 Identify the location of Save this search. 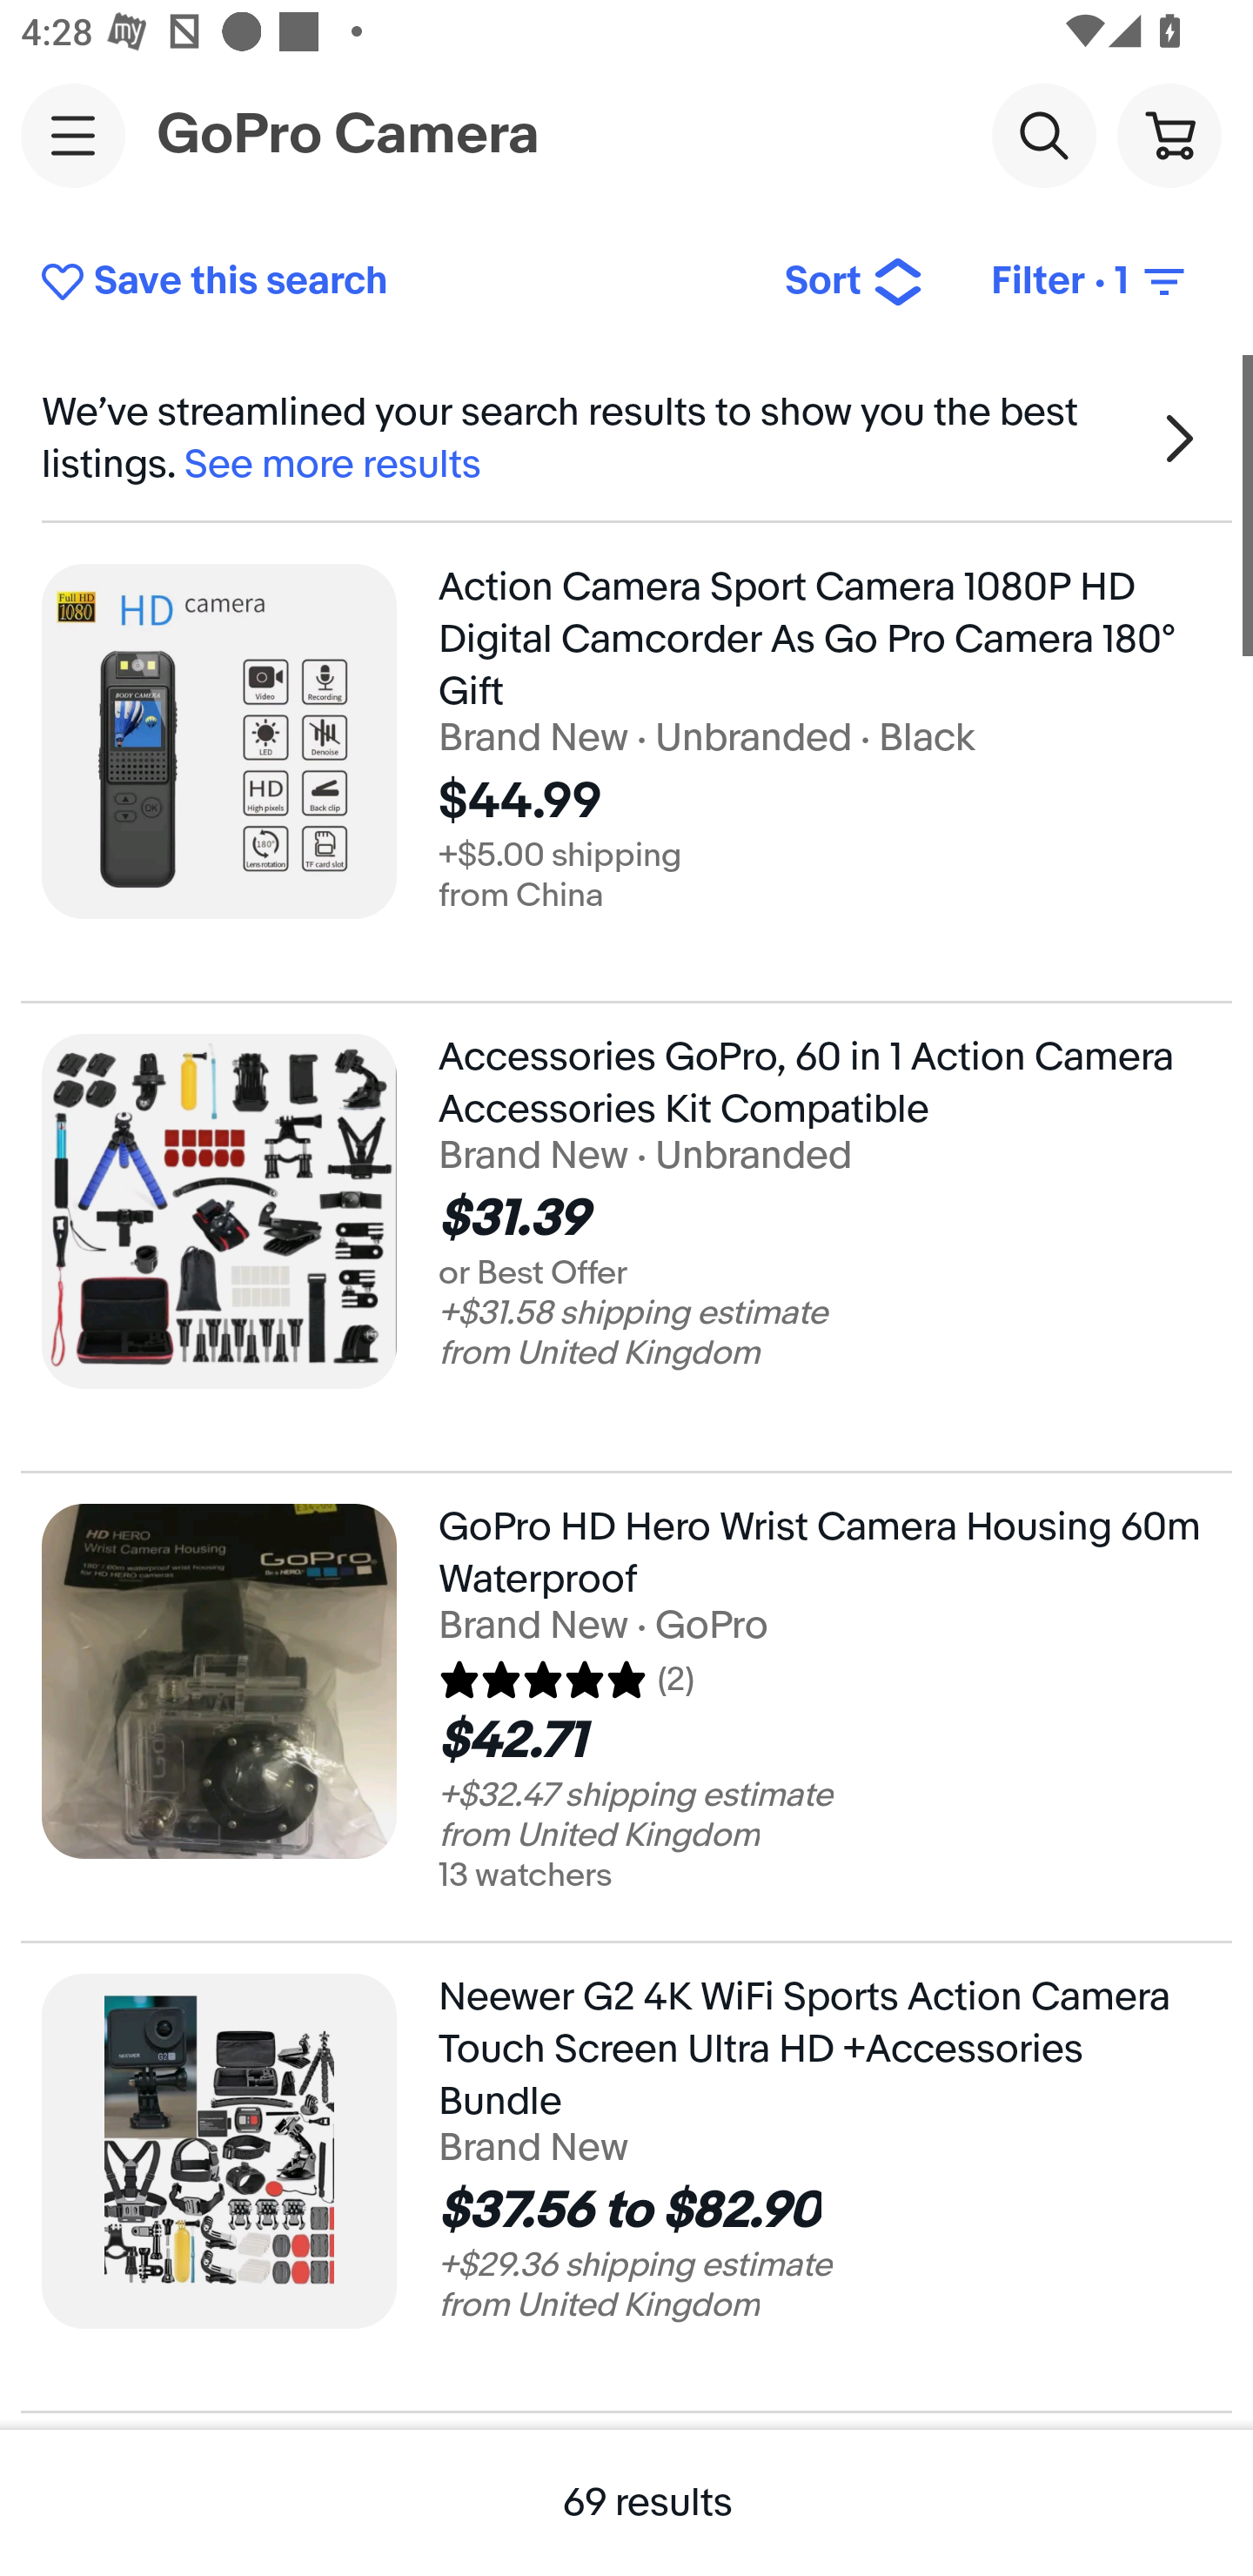
(390, 282).